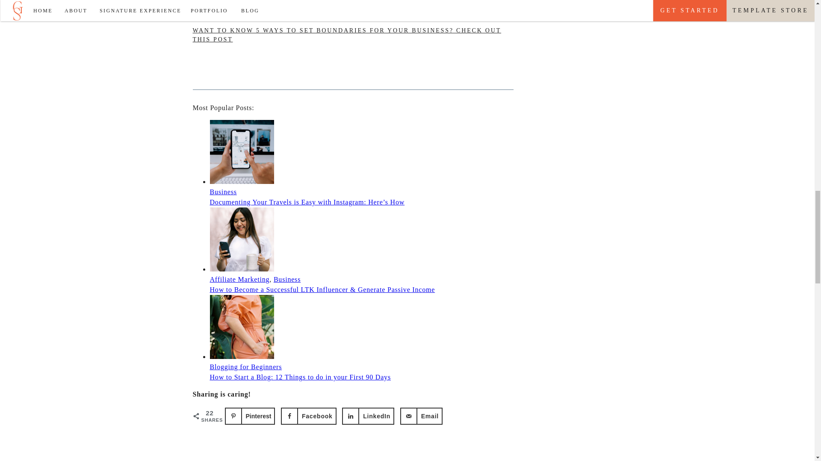  What do you see at coordinates (421, 416) in the screenshot?
I see `Email` at bounding box center [421, 416].